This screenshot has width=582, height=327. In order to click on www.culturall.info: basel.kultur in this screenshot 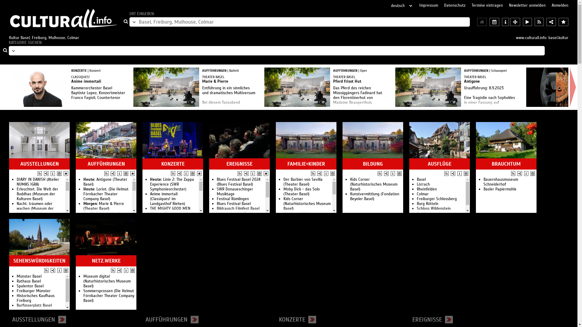, I will do `click(542, 38)`.